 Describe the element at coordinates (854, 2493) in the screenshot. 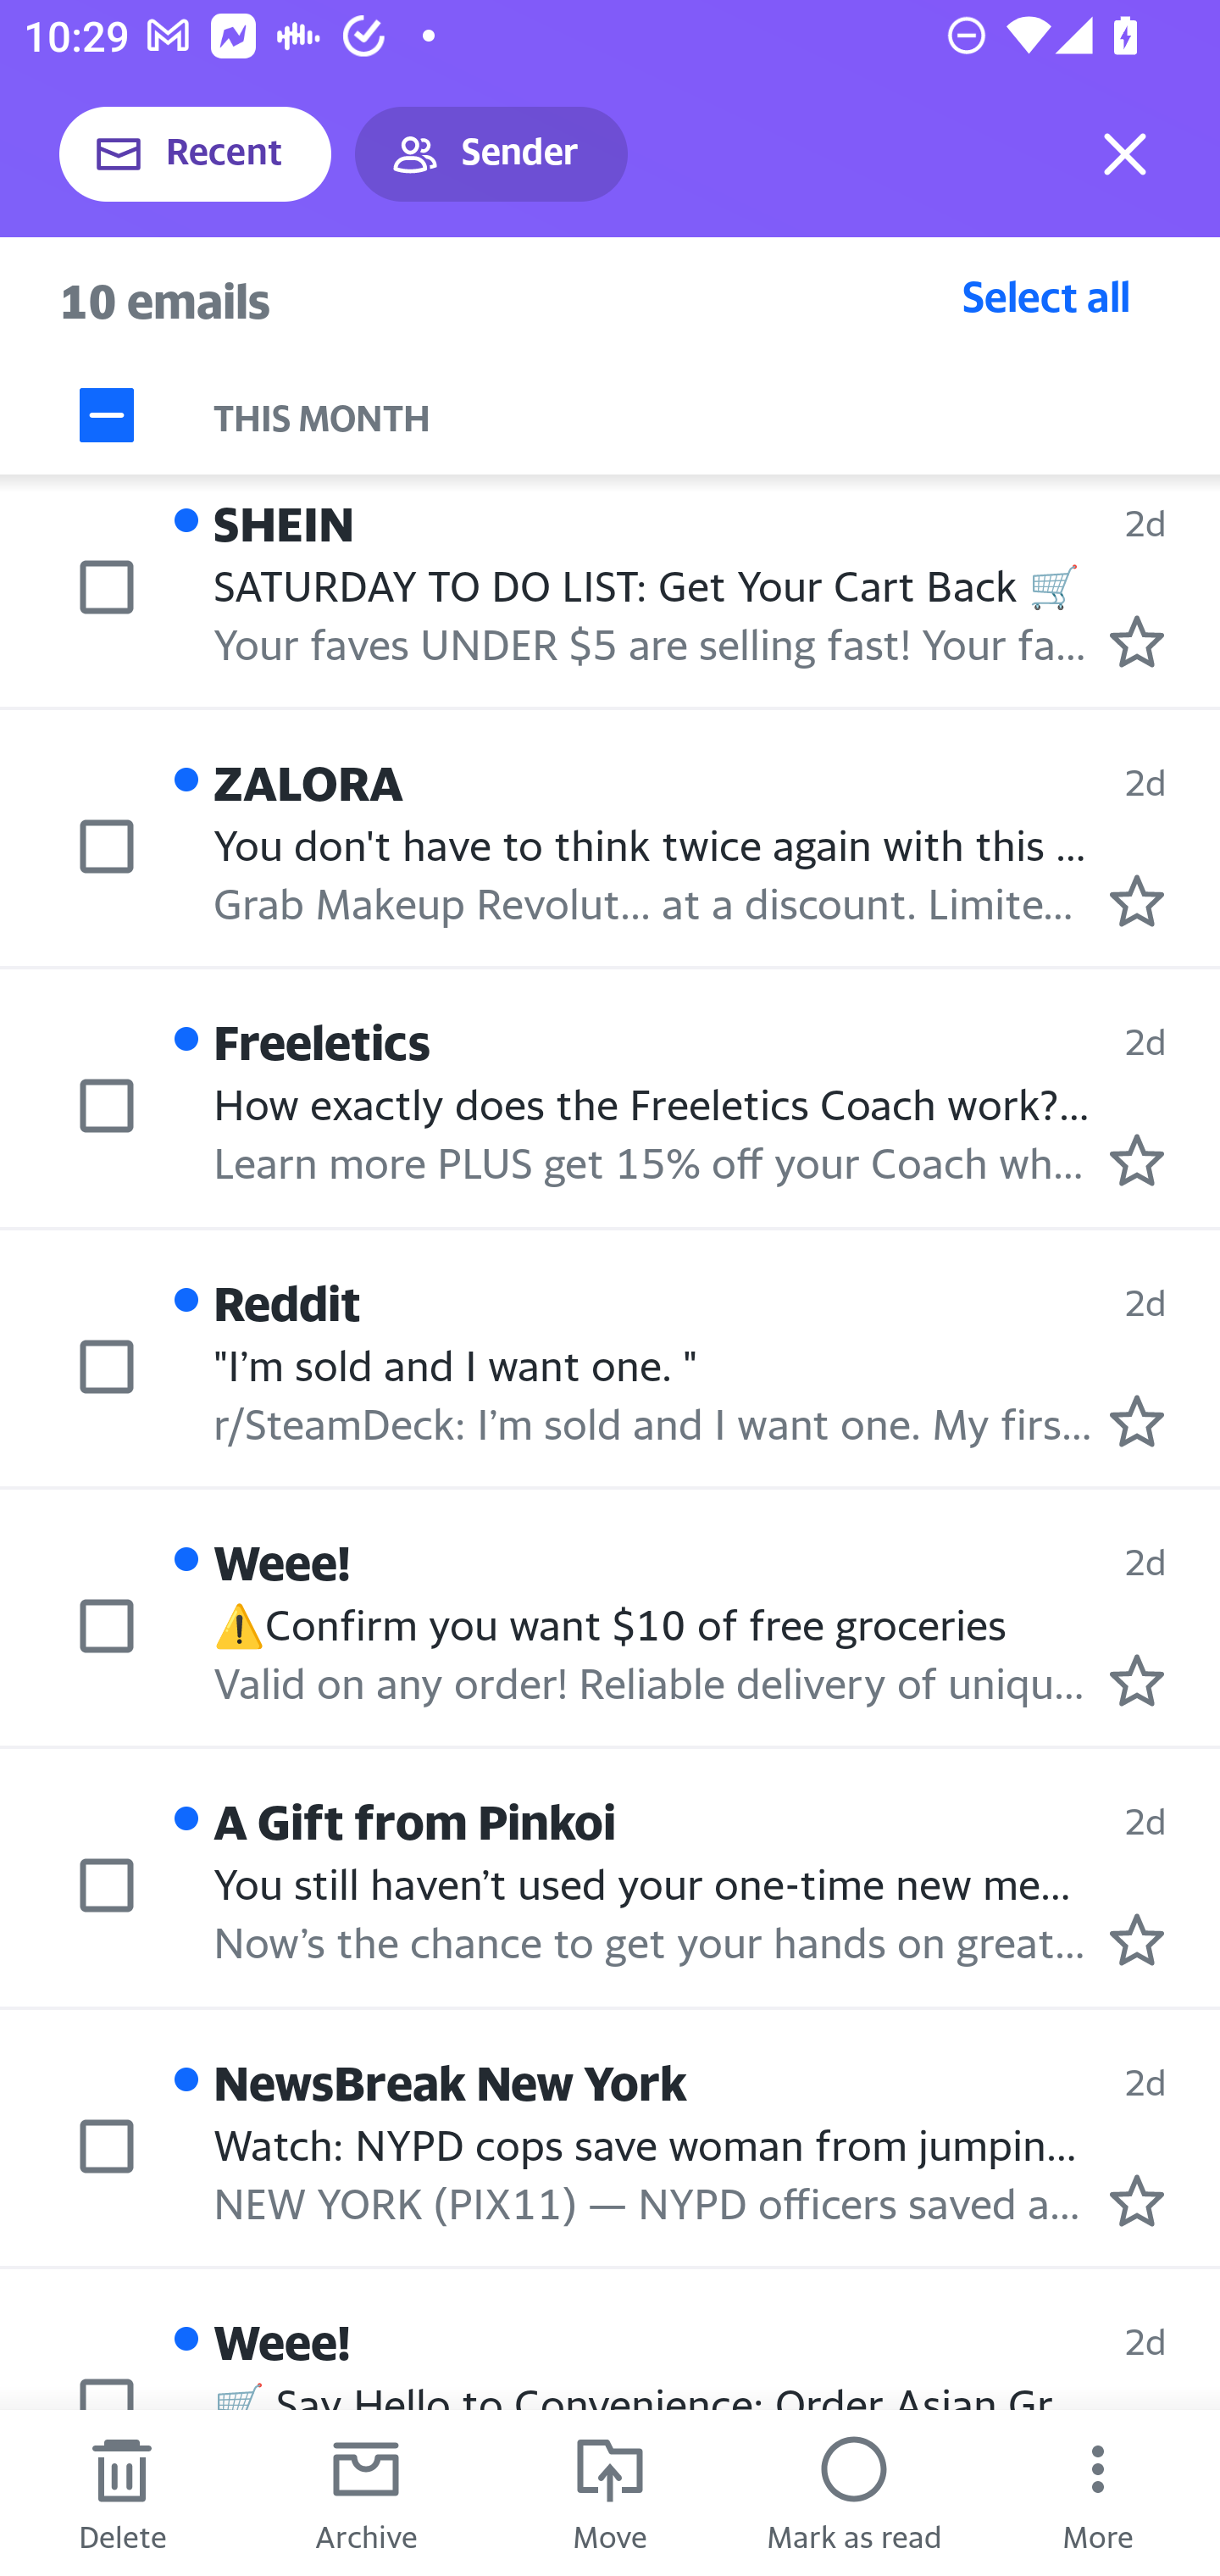

I see `Mark as read` at that location.